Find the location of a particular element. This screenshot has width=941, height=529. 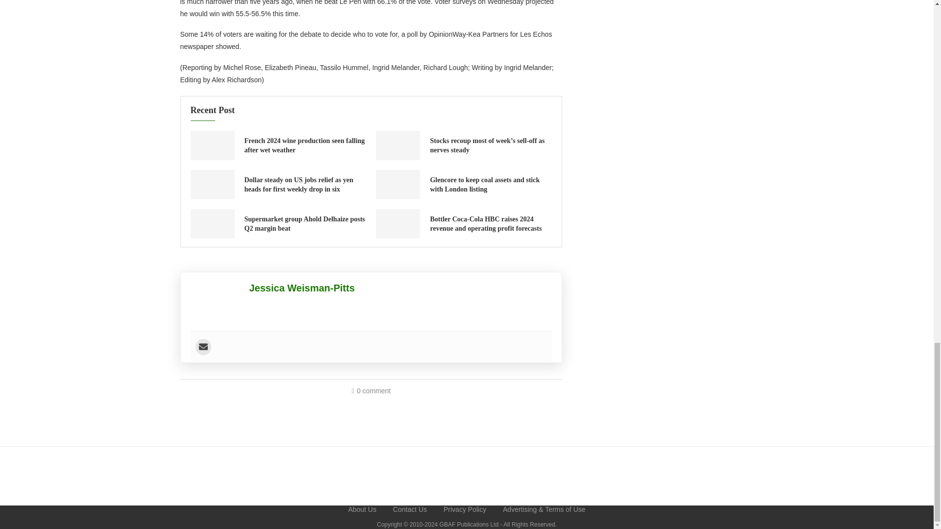

Privacy Policy is located at coordinates (465, 509).